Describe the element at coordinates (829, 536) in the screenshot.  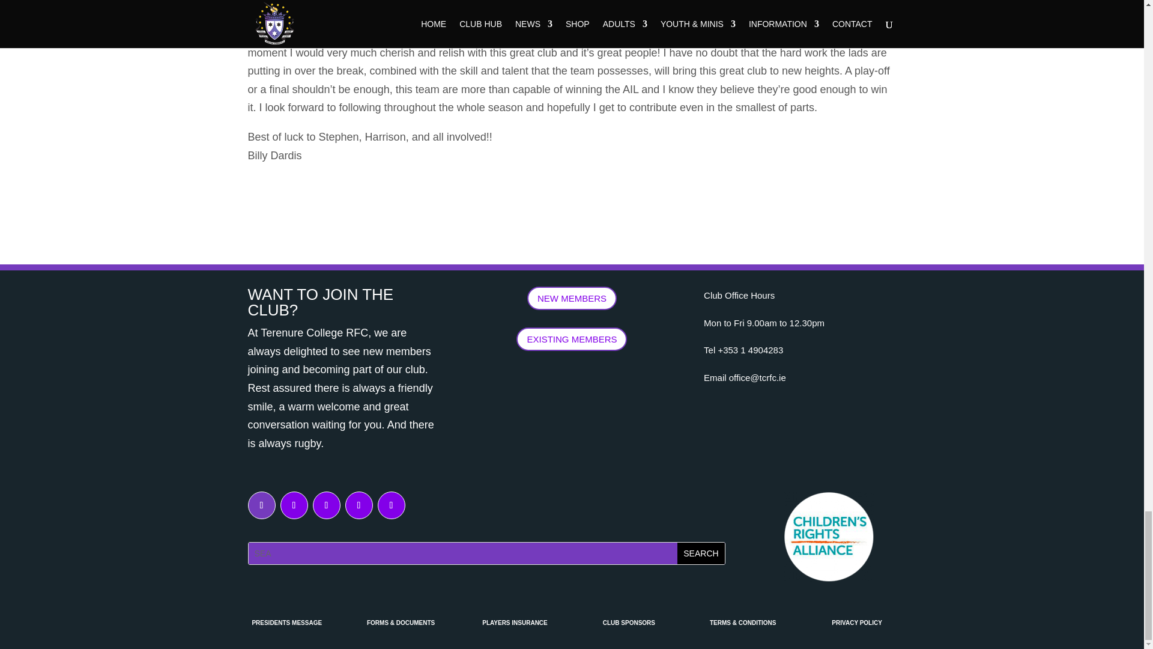
I see `Childrens Rights Alliance` at that location.